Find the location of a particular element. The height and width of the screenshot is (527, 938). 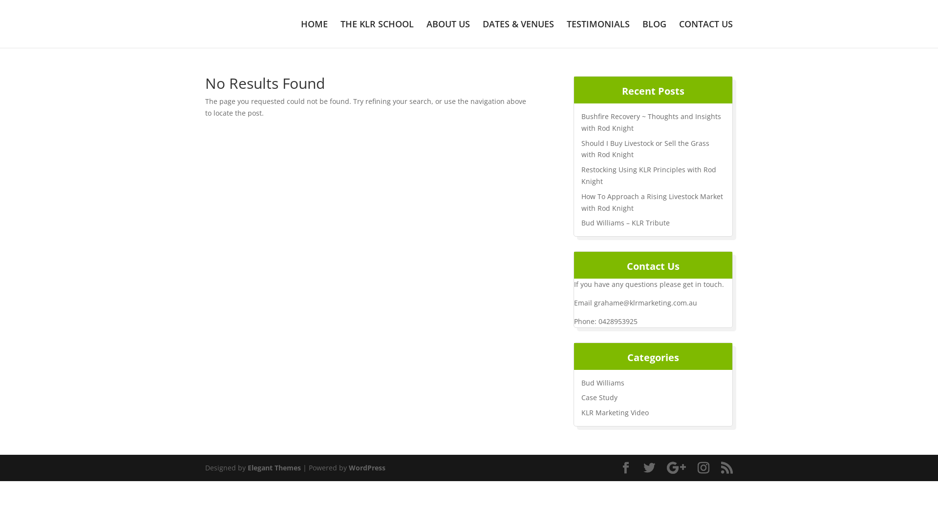

Bushfire Recovery ~ Thoughts and Insights with Rod Knight is located at coordinates (651, 122).